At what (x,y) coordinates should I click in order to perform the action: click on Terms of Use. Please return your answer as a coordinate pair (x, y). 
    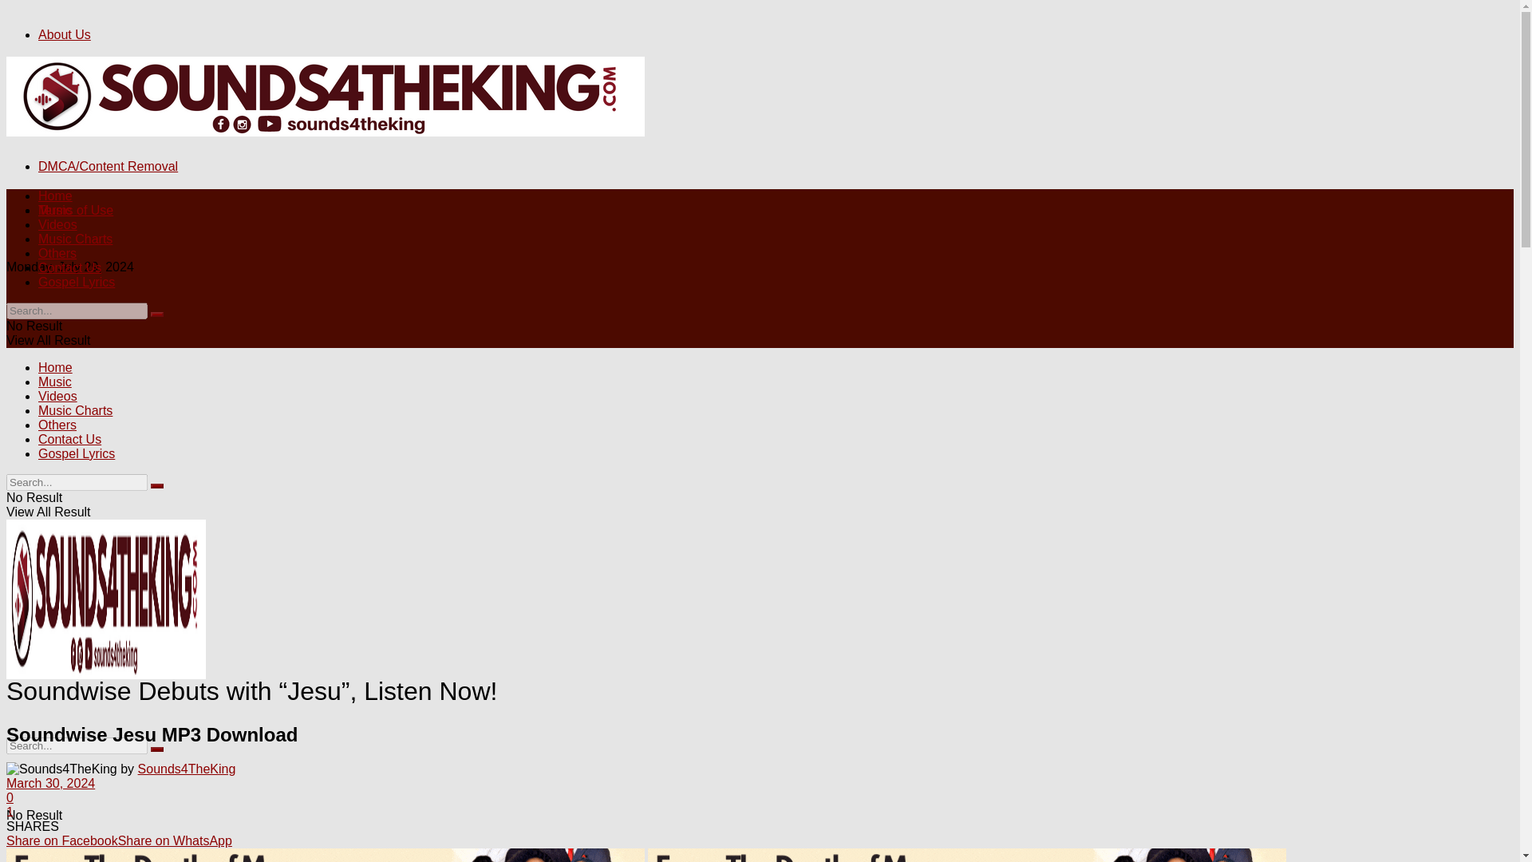
    Looking at the image, I should click on (76, 210).